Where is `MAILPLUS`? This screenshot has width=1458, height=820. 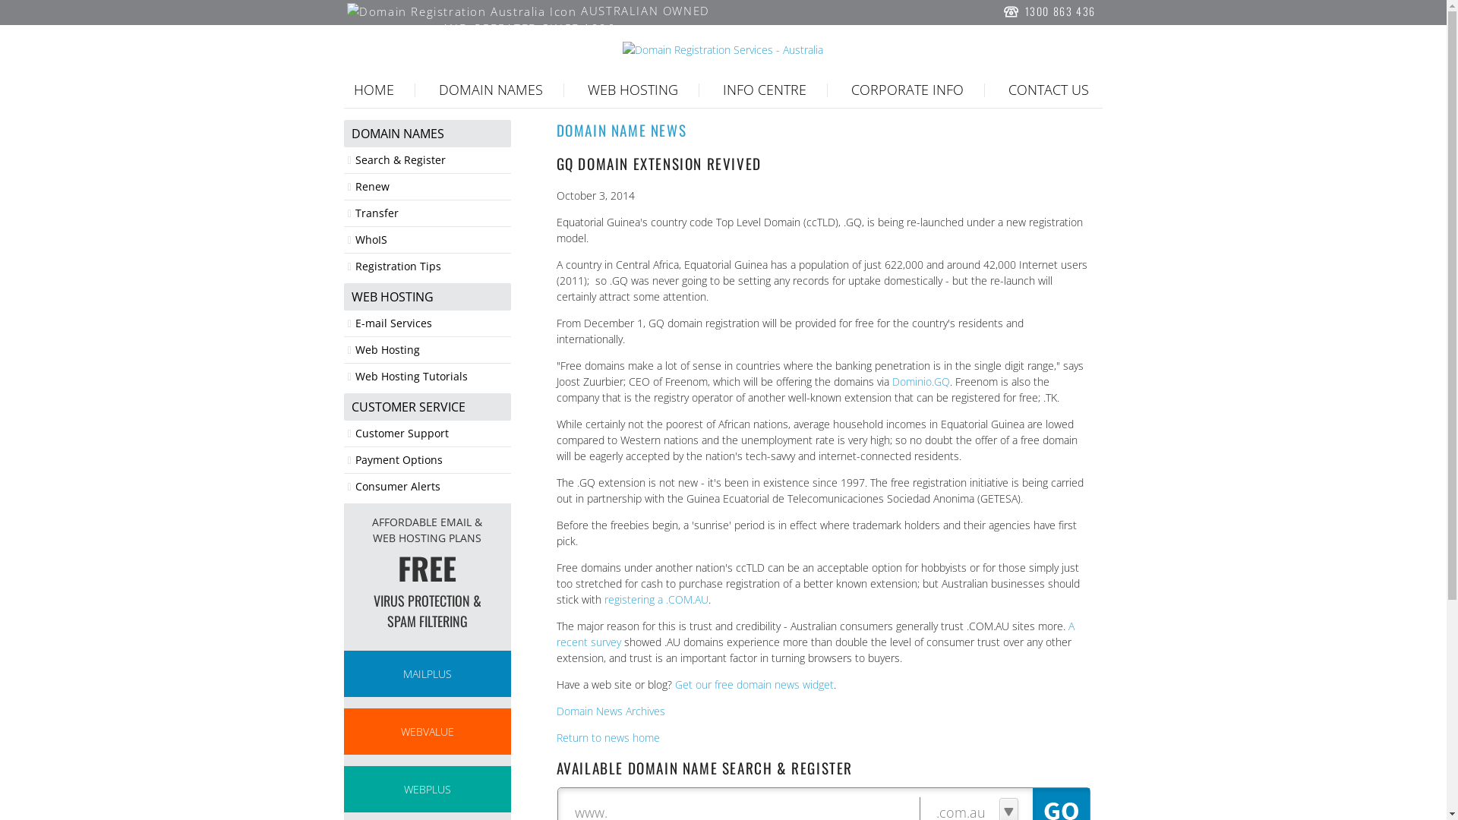
MAILPLUS is located at coordinates (428, 674).